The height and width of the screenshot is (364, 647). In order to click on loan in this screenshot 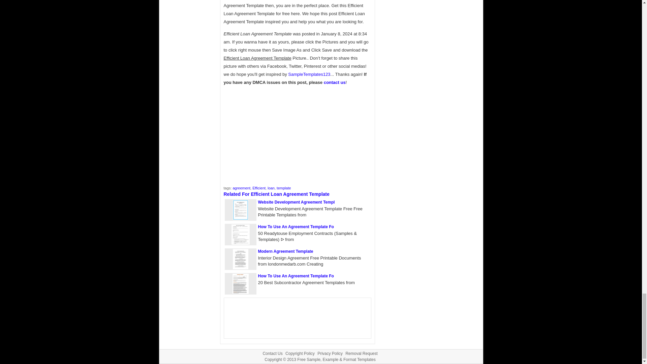, I will do `click(271, 188)`.